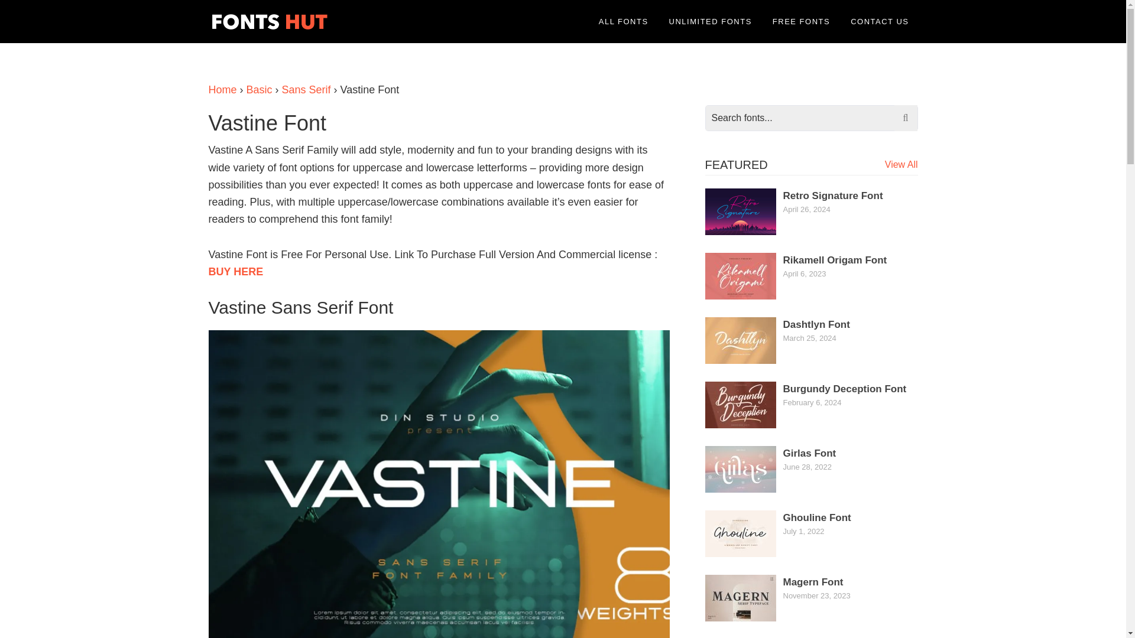 This screenshot has height=638, width=1135. Describe the element at coordinates (306, 90) in the screenshot. I see `Sans Serif` at that location.